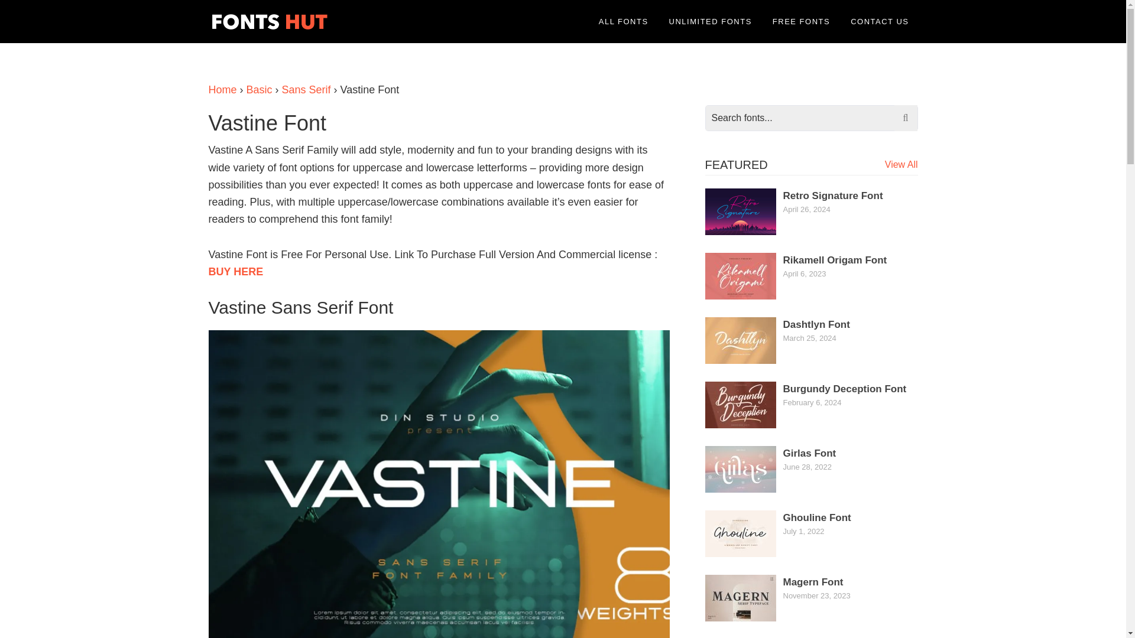 This screenshot has height=638, width=1135. Describe the element at coordinates (306, 90) in the screenshot. I see `Sans Serif` at that location.